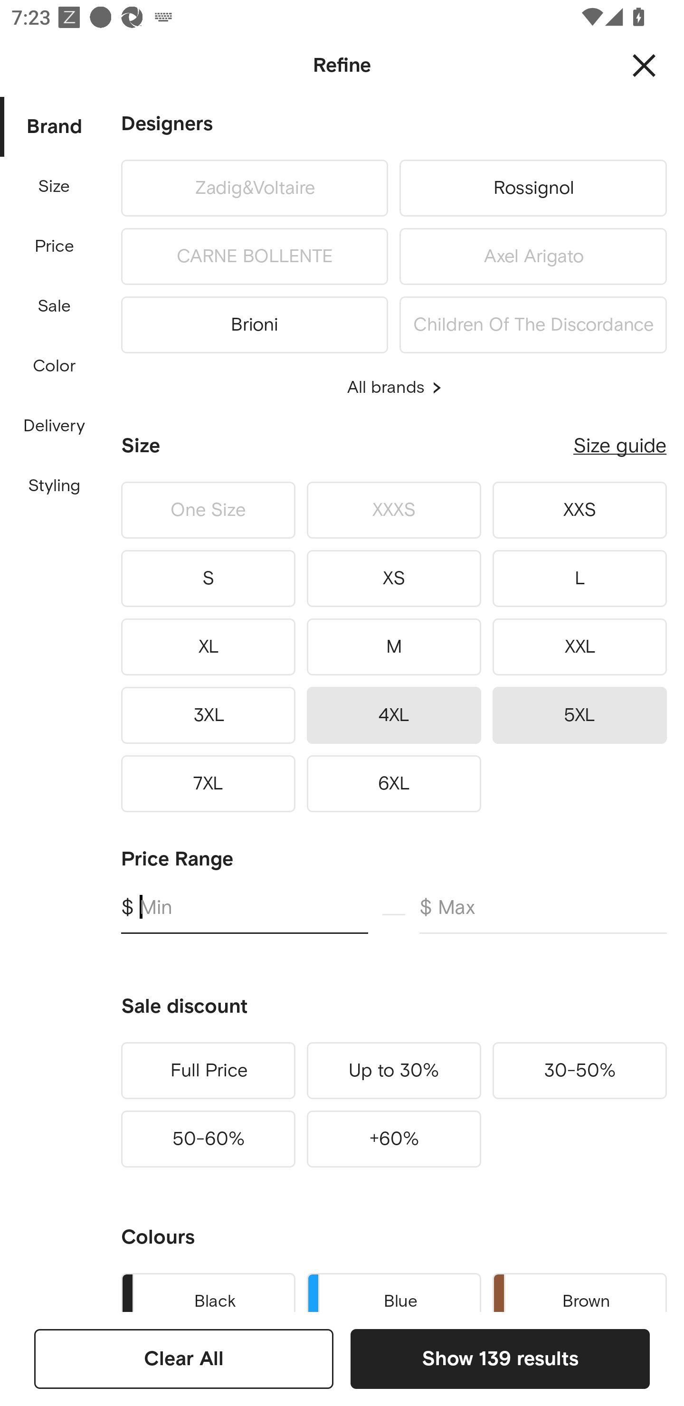  What do you see at coordinates (208, 714) in the screenshot?
I see `3XL` at bounding box center [208, 714].